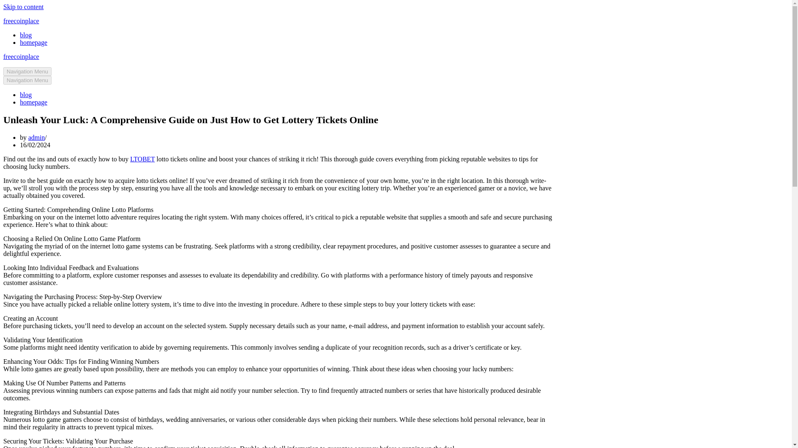 This screenshot has height=448, width=798. What do you see at coordinates (27, 80) in the screenshot?
I see `Navigation Menu` at bounding box center [27, 80].